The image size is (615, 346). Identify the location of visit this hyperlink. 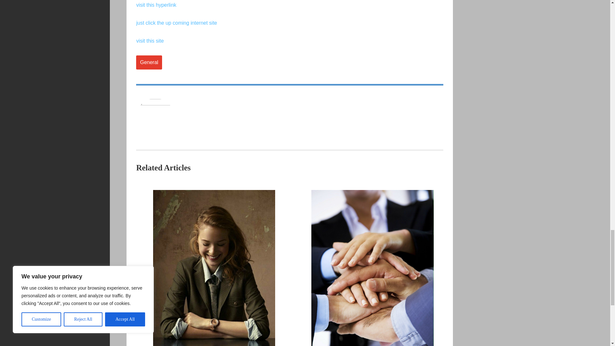
(156, 4).